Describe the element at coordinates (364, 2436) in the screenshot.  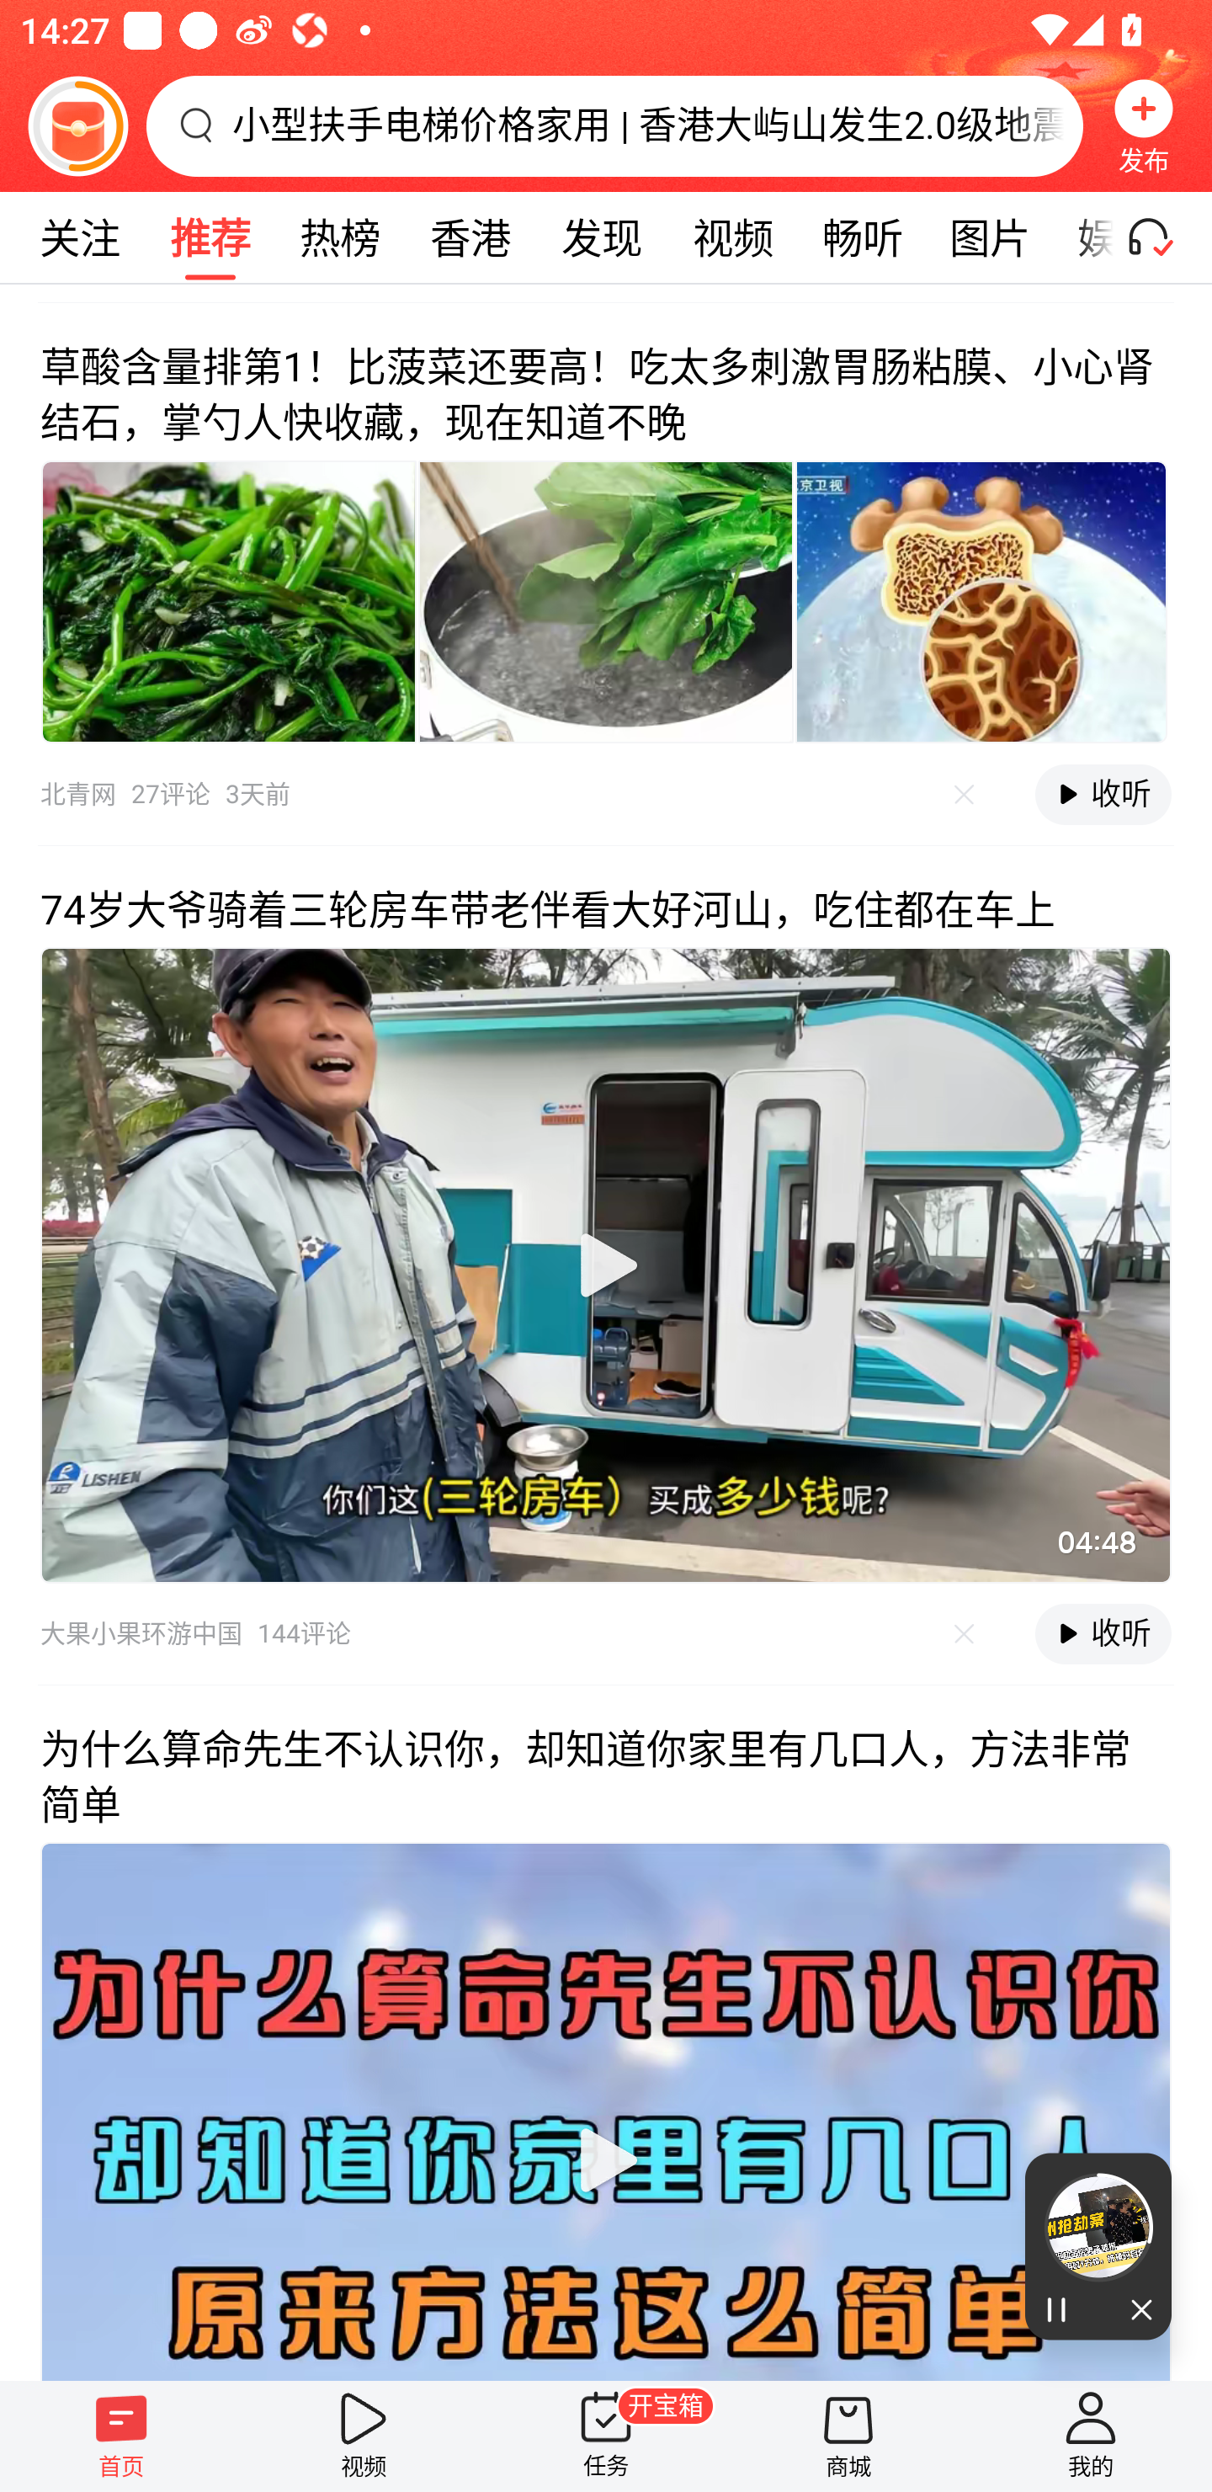
I see `视频` at that location.